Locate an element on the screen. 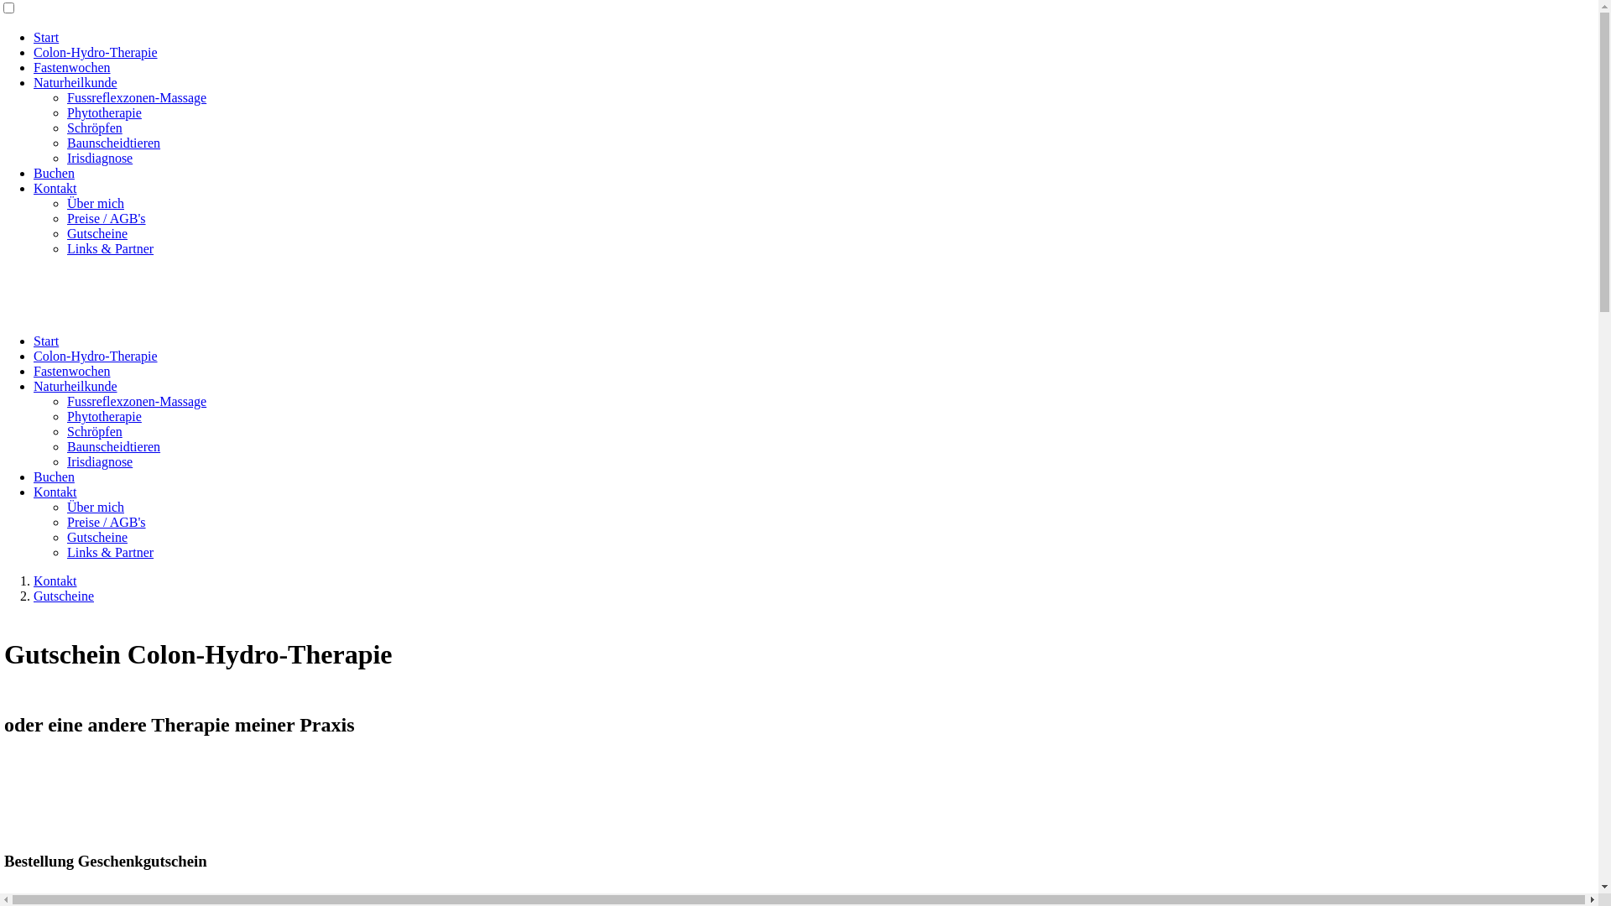  Irisdiagnose is located at coordinates (100, 461).